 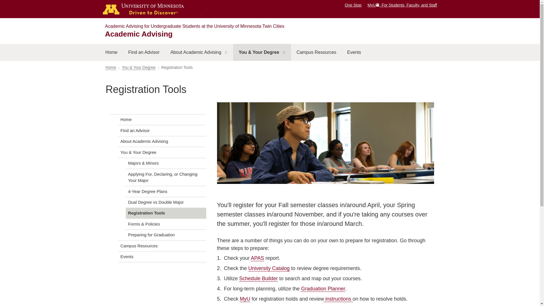 I want to click on Home, so click(x=111, y=52).